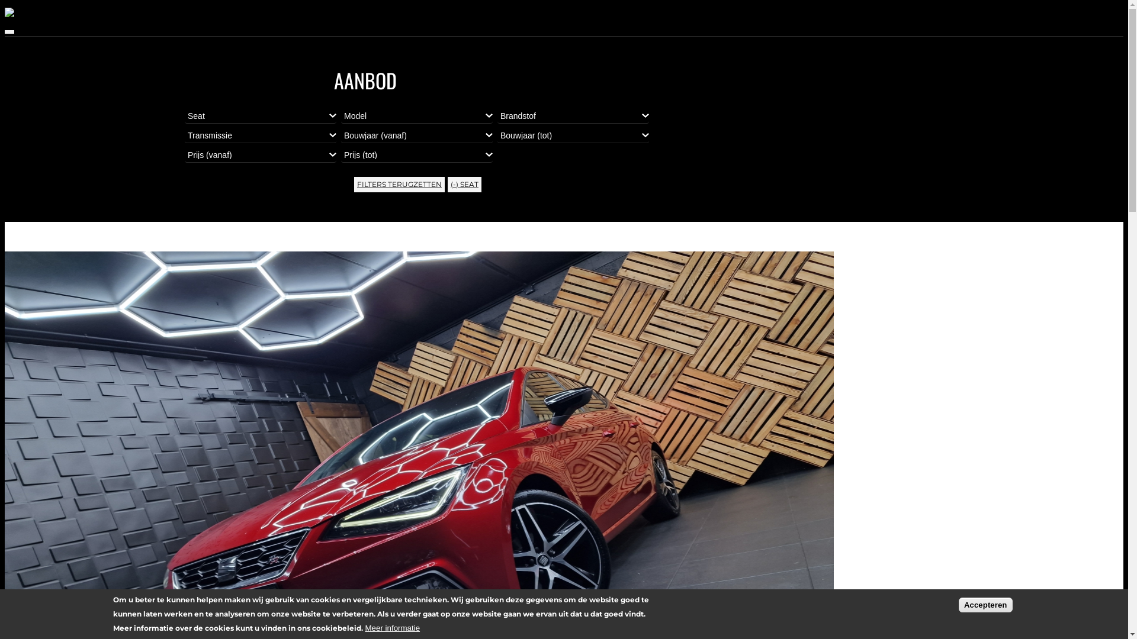 Image resolution: width=1137 pixels, height=639 pixels. I want to click on Accepteren, so click(985, 605).